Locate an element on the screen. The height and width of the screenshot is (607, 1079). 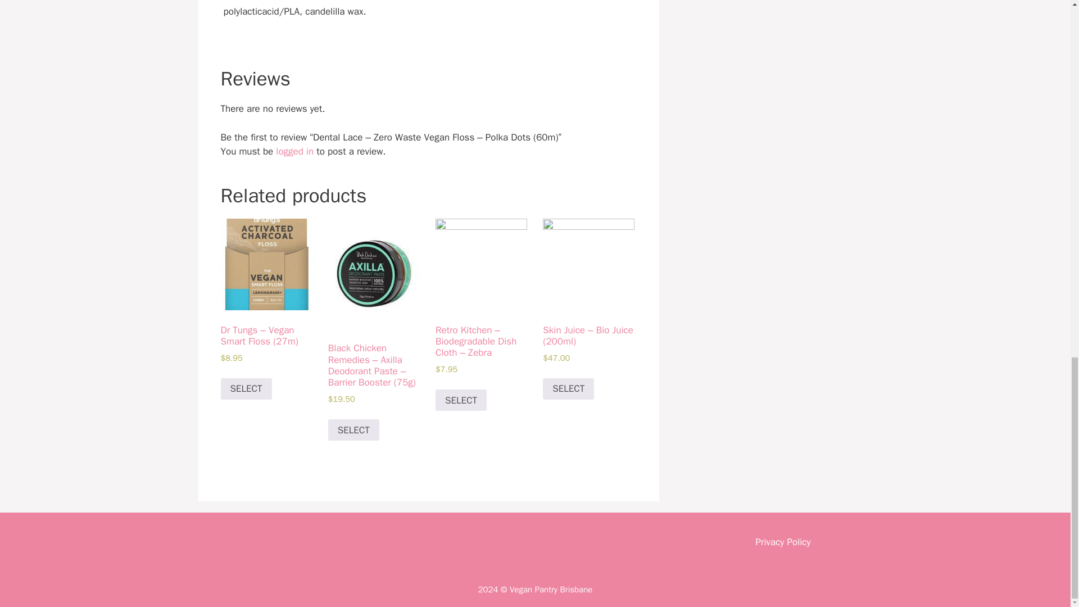
SELECT is located at coordinates (461, 400).